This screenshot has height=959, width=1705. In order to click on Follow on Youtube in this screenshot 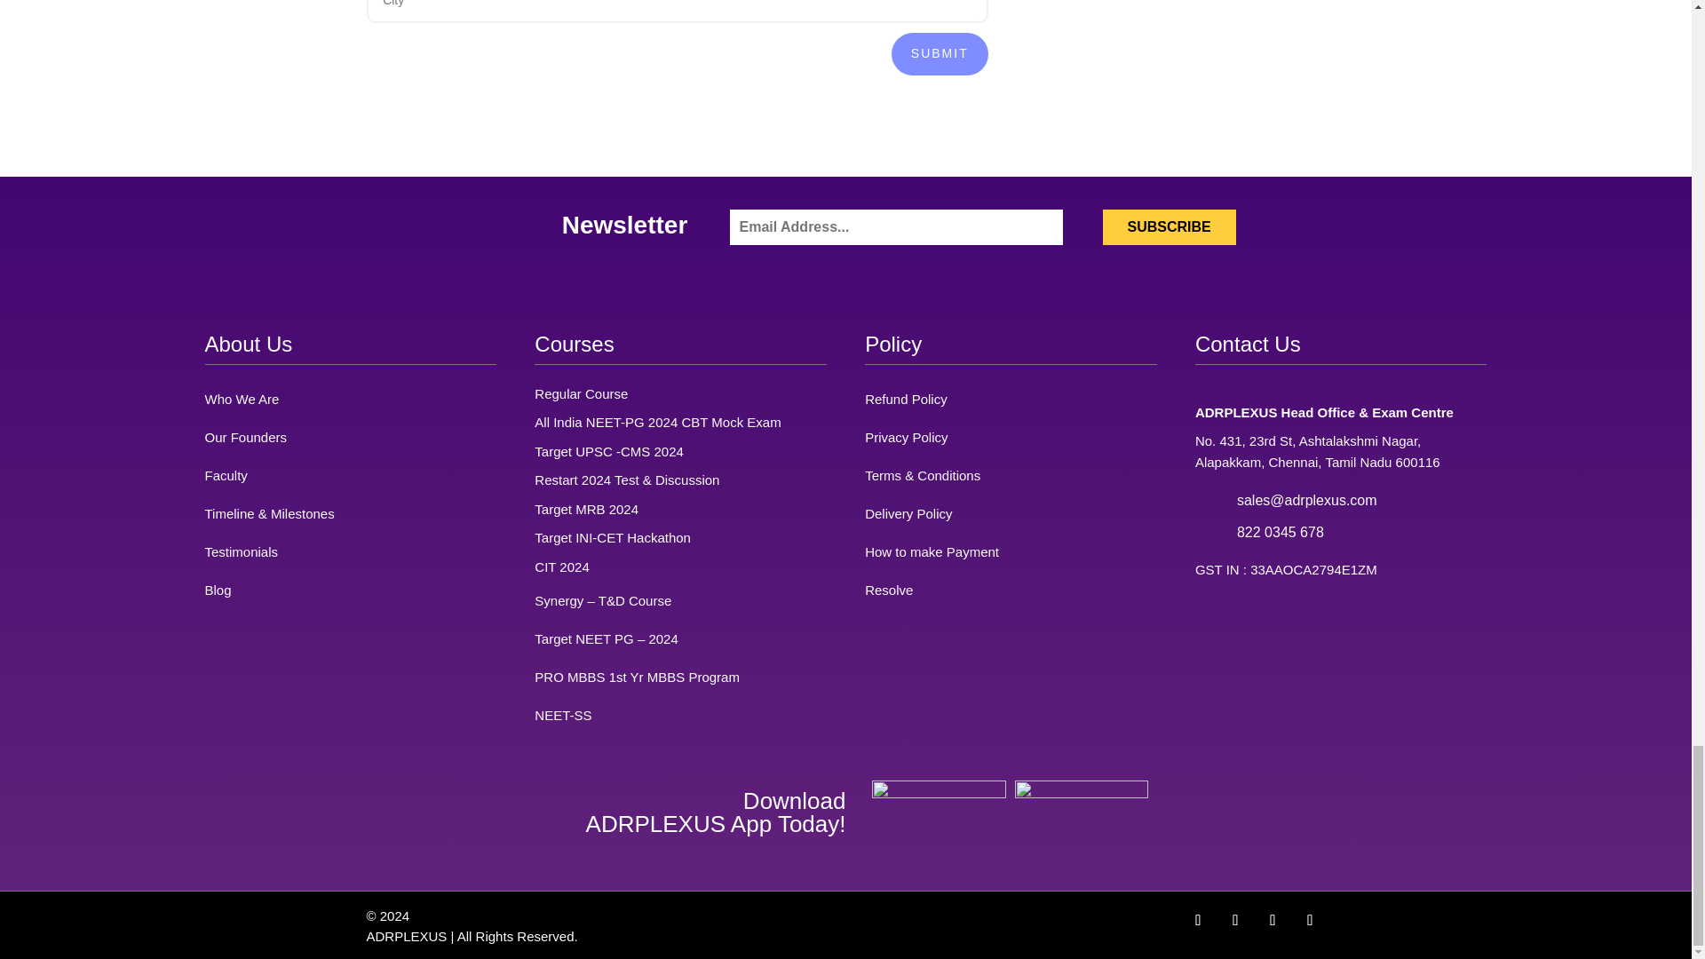, I will do `click(1309, 920)`.